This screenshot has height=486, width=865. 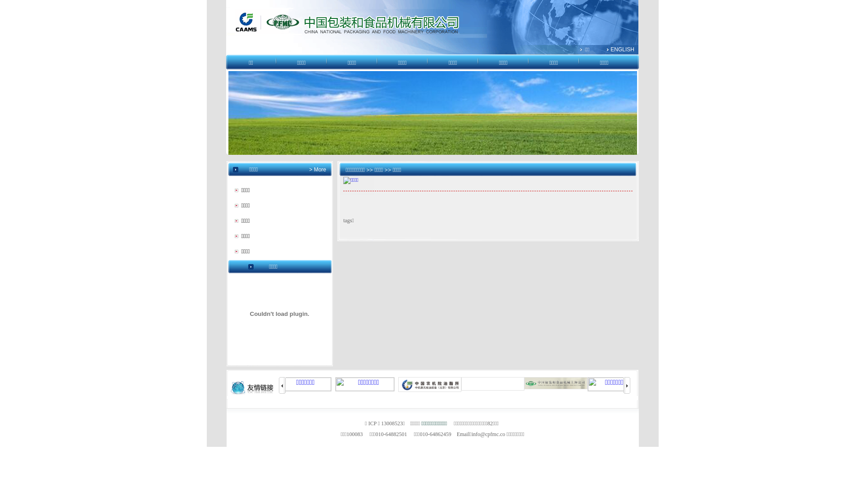 I want to click on  More, so click(x=319, y=170).